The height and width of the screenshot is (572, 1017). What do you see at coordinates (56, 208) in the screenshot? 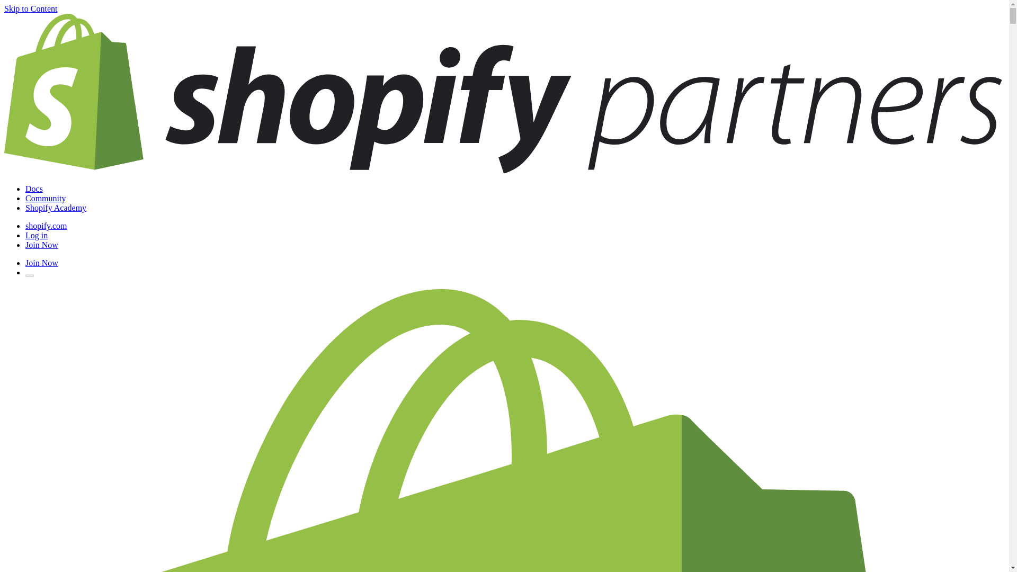
I see `Shopify Academy` at bounding box center [56, 208].